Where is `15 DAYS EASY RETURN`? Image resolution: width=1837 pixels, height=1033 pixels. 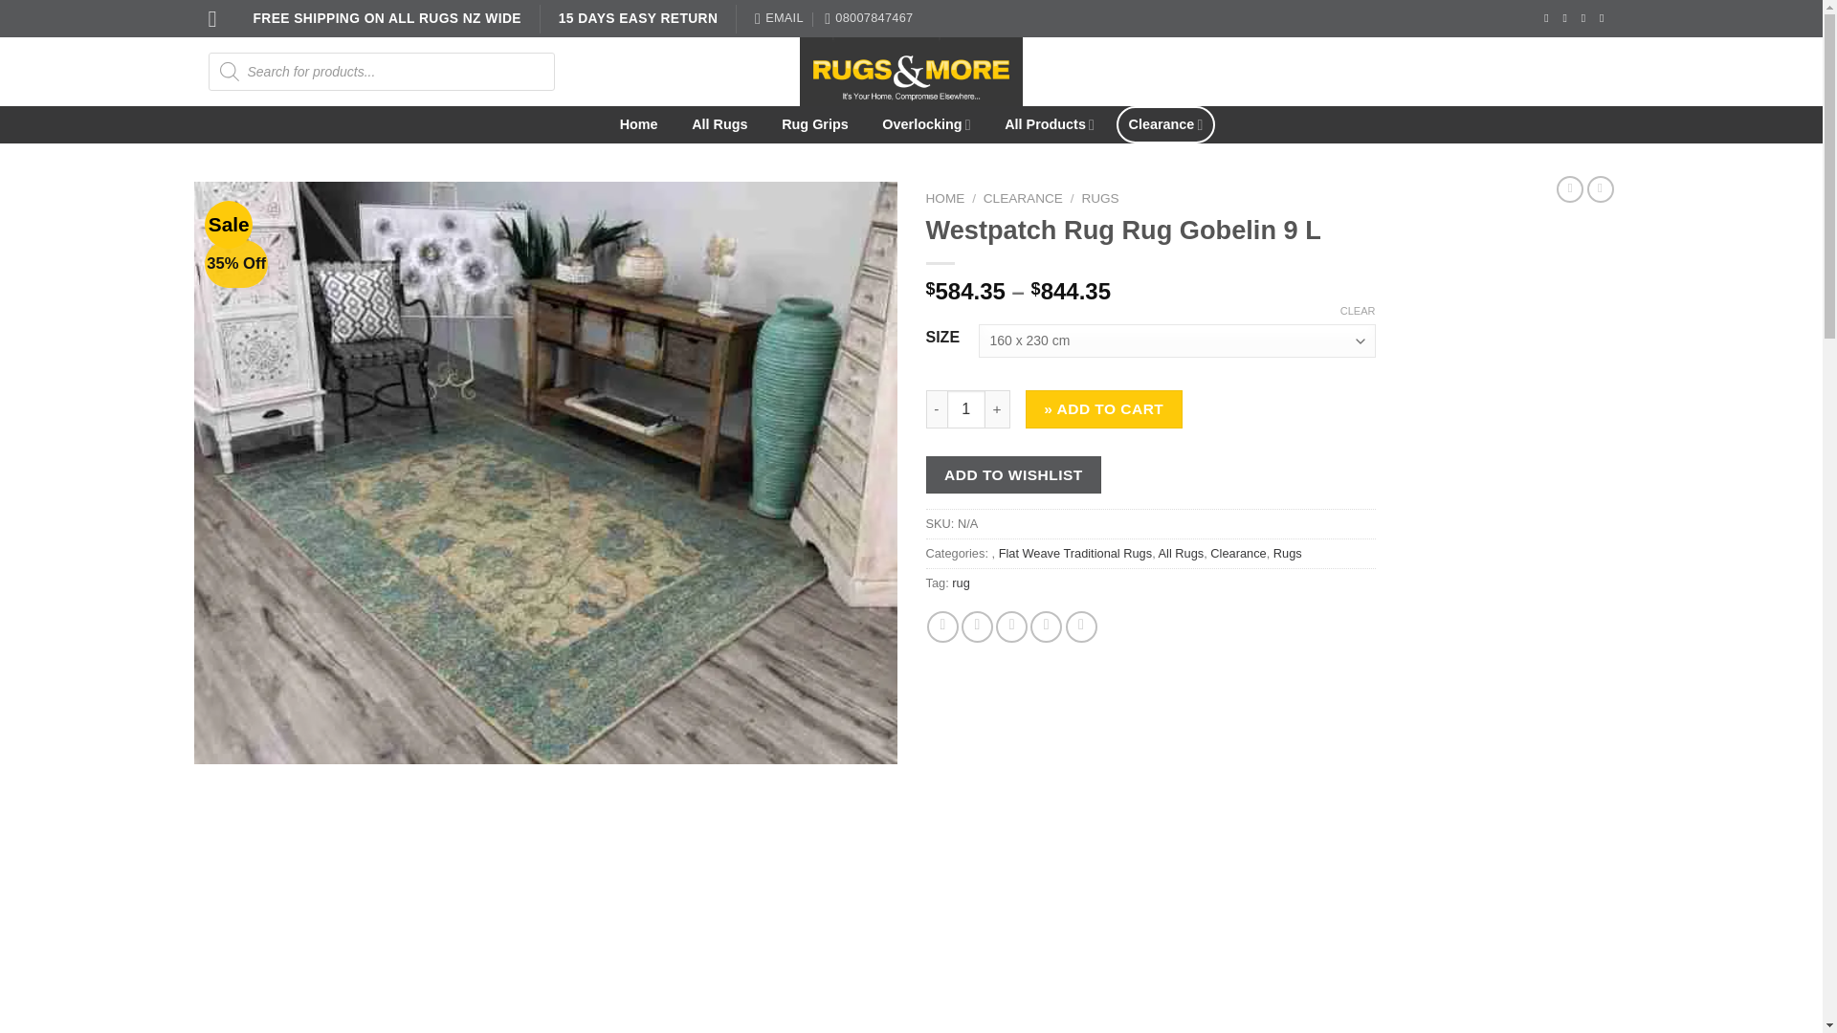 15 DAYS EASY RETURN is located at coordinates (639, 18).